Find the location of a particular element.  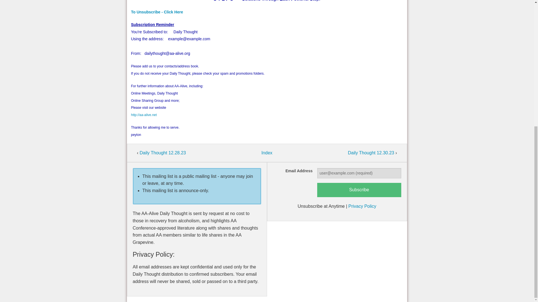

Daily Thought 12.30.23 is located at coordinates (372, 153).